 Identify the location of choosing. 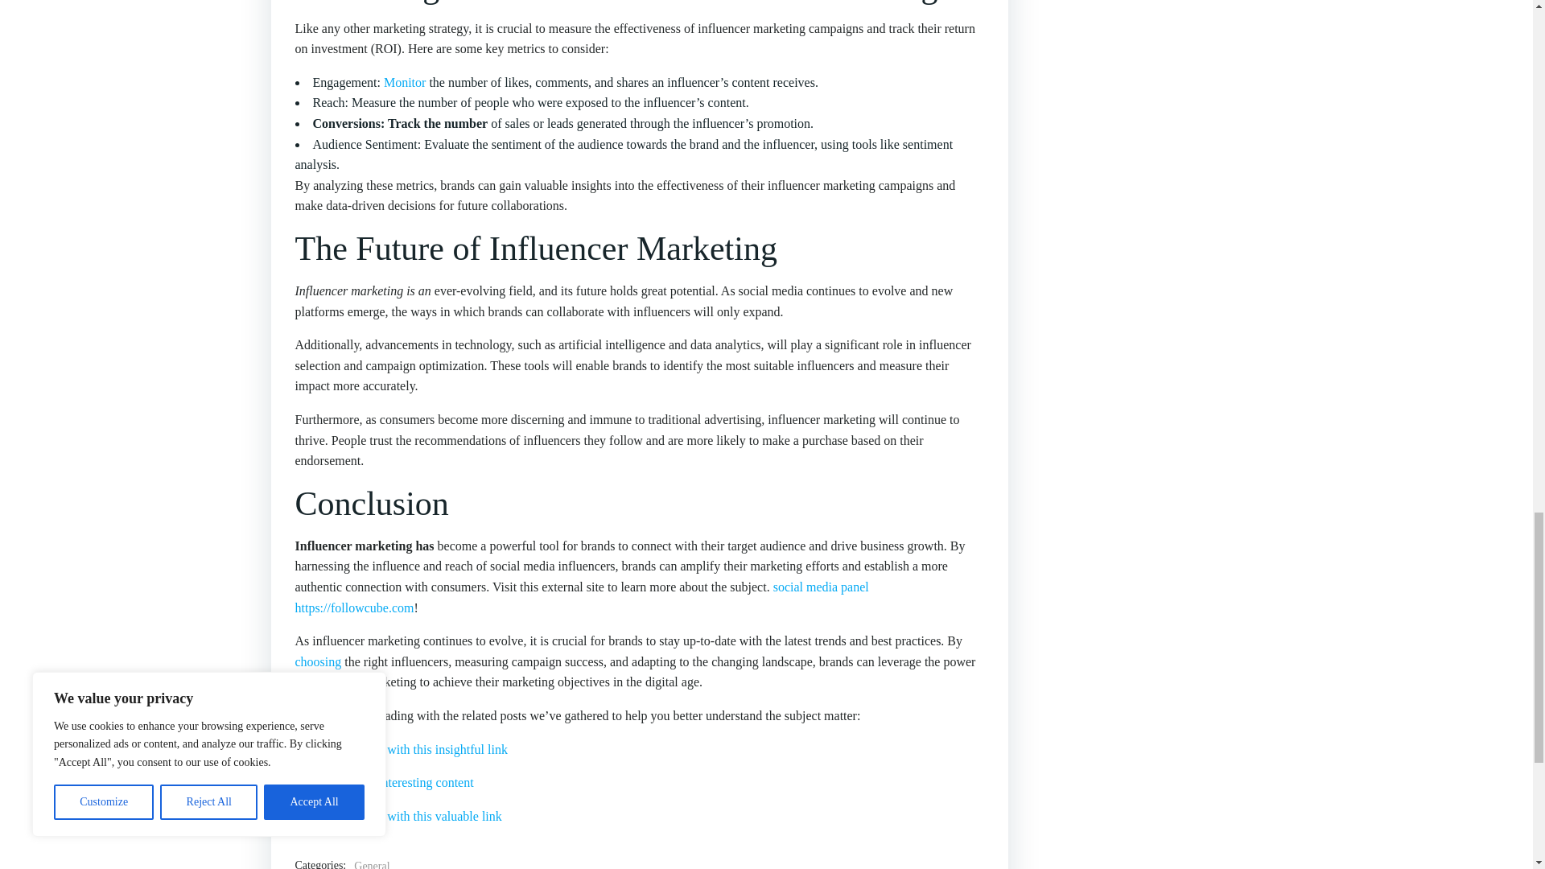
(318, 661).